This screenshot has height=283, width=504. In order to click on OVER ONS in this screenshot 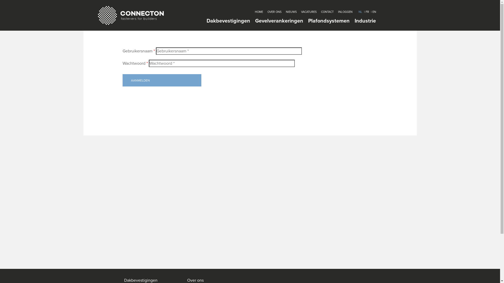, I will do `click(274, 12)`.